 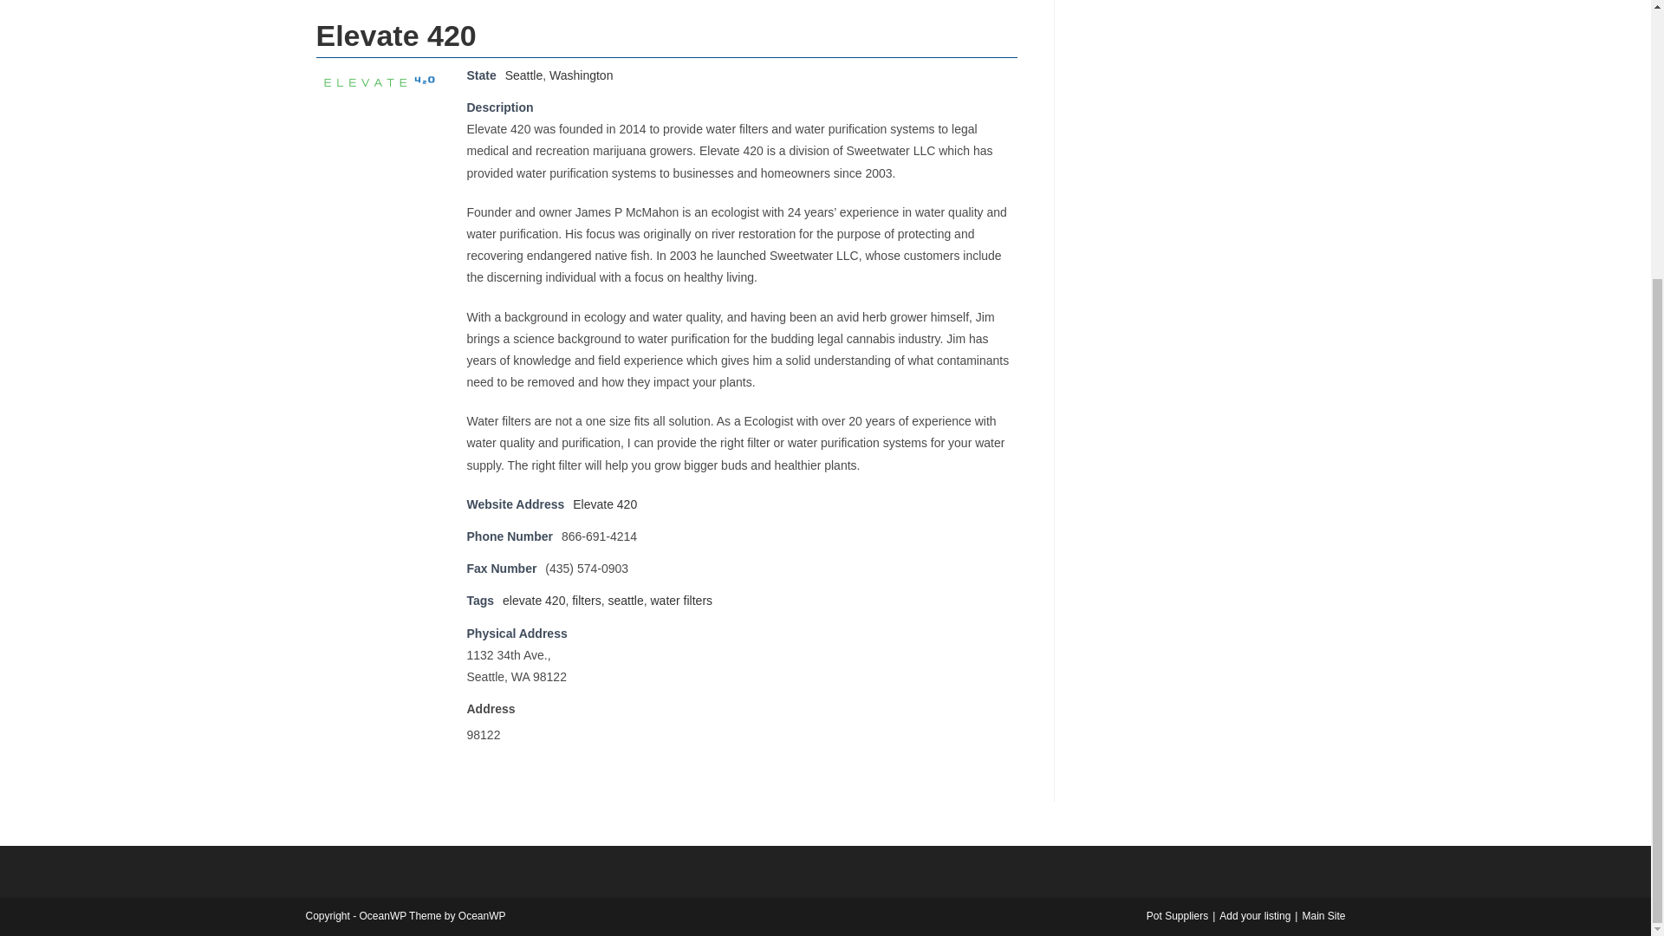 What do you see at coordinates (1255, 915) in the screenshot?
I see `Add your listing` at bounding box center [1255, 915].